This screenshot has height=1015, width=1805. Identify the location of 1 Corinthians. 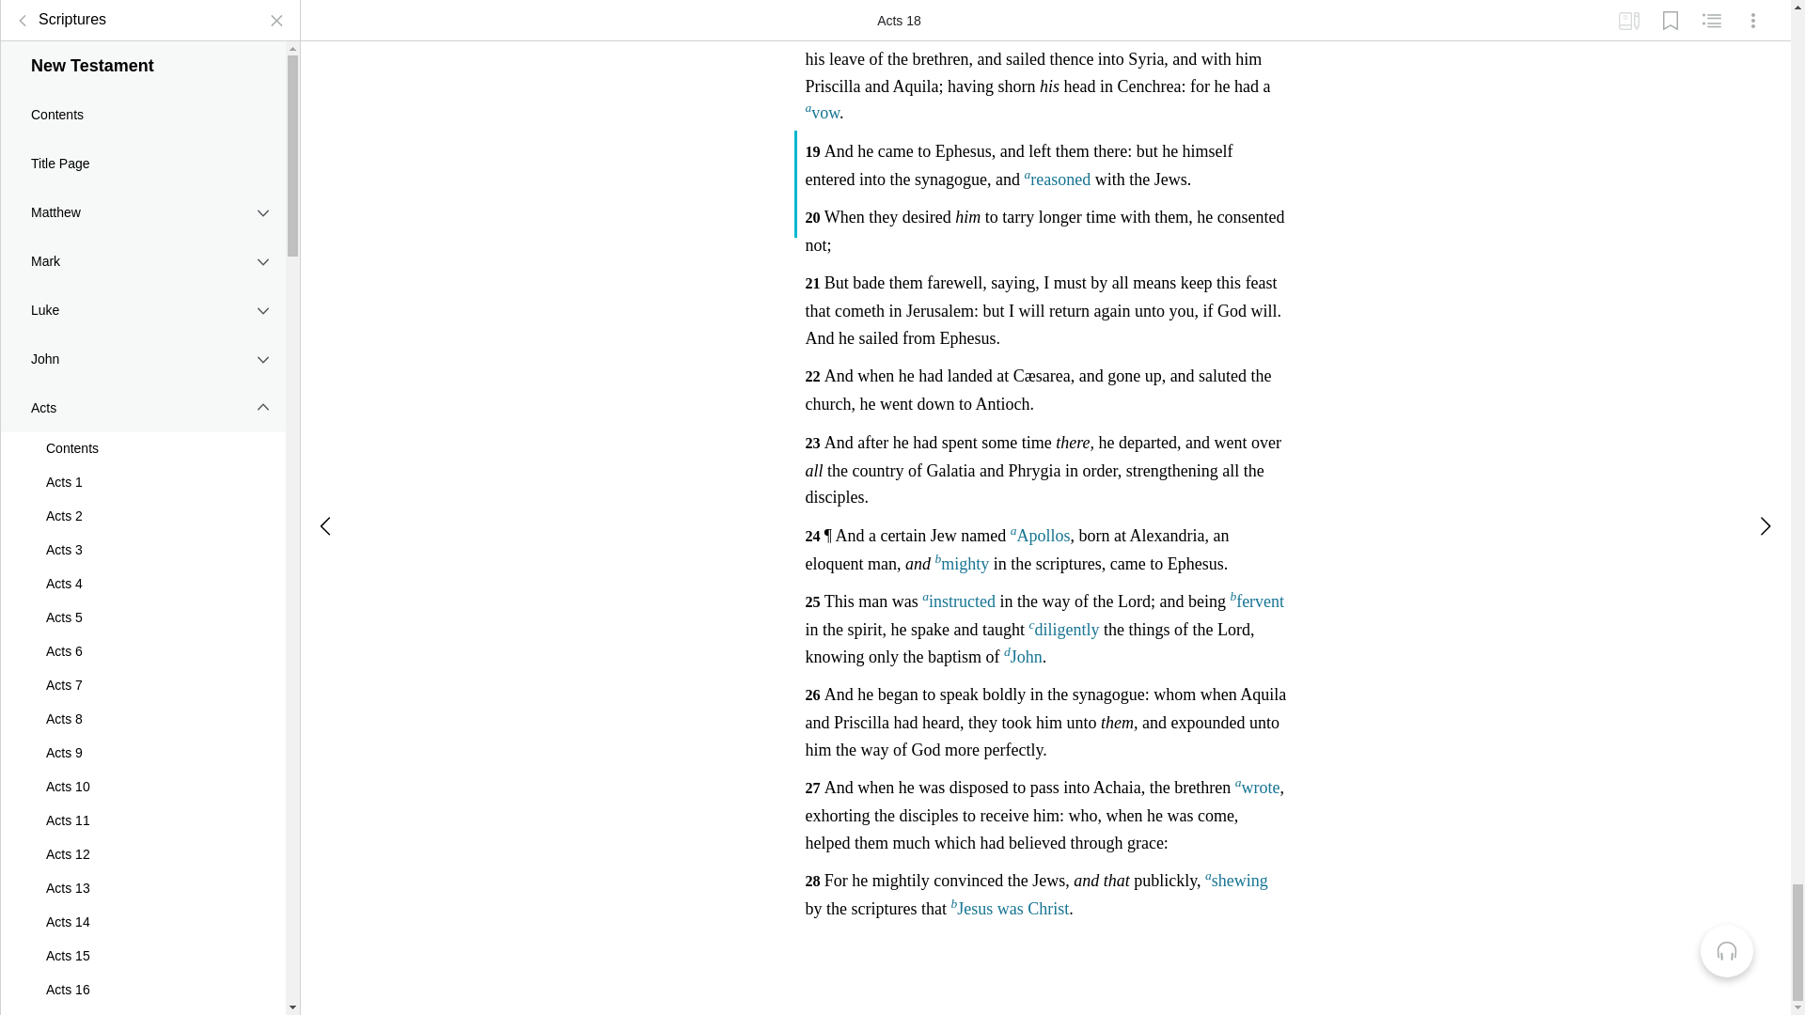
(143, 15).